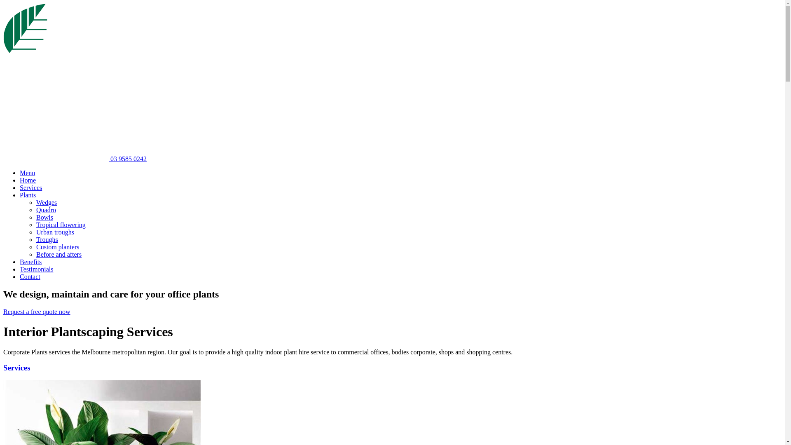  I want to click on Troughs, so click(47, 240).